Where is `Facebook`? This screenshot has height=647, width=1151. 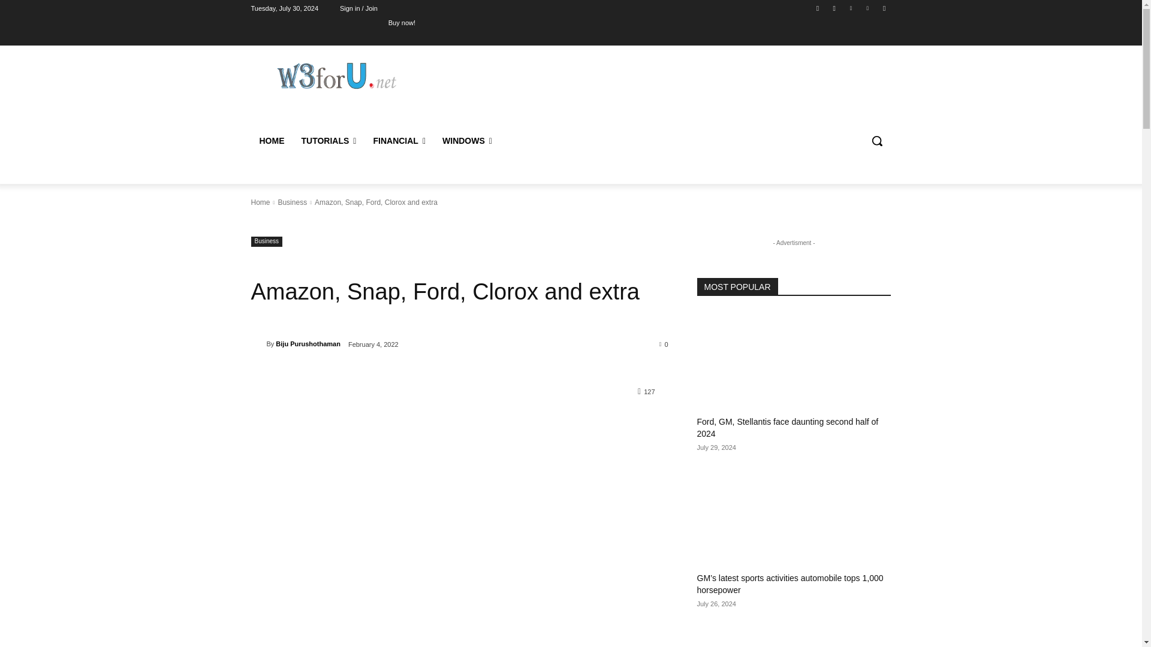 Facebook is located at coordinates (818, 8).